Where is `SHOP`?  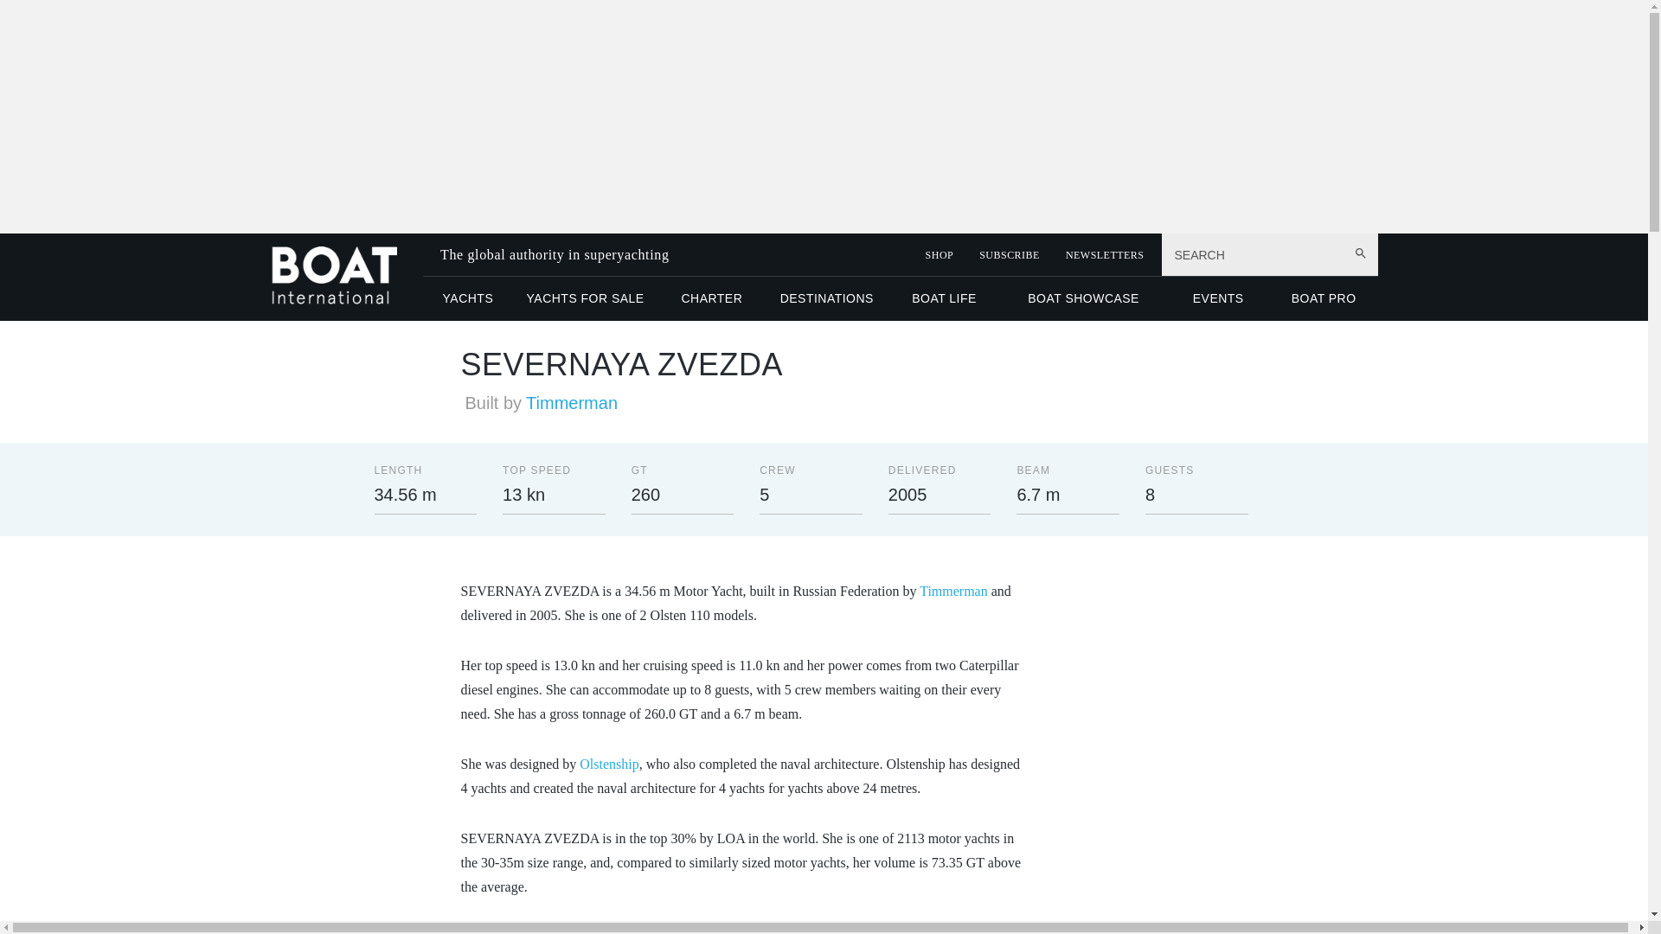
SHOP is located at coordinates (940, 255).